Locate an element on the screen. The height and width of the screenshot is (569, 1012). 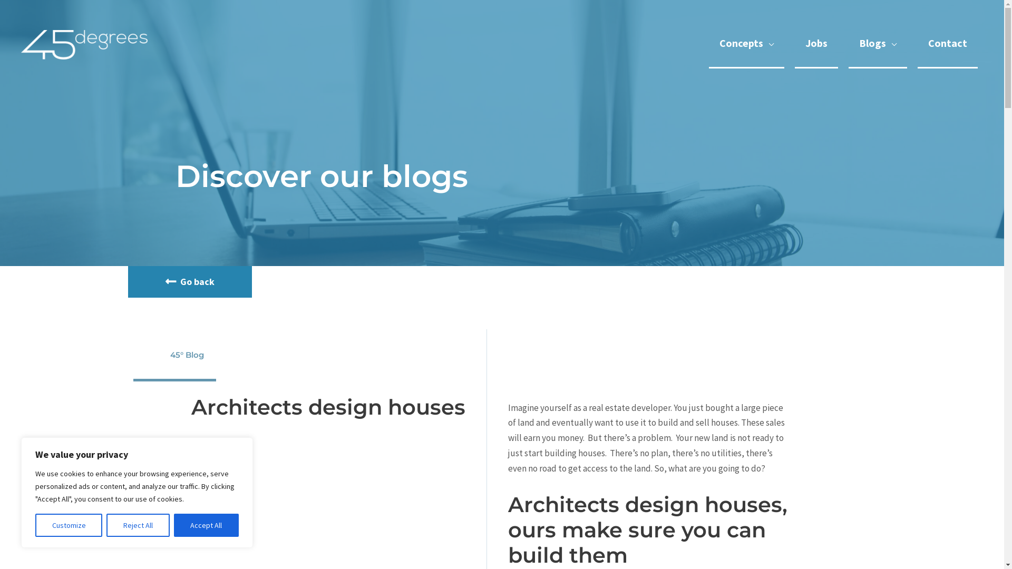
Blogs is located at coordinates (878, 45).